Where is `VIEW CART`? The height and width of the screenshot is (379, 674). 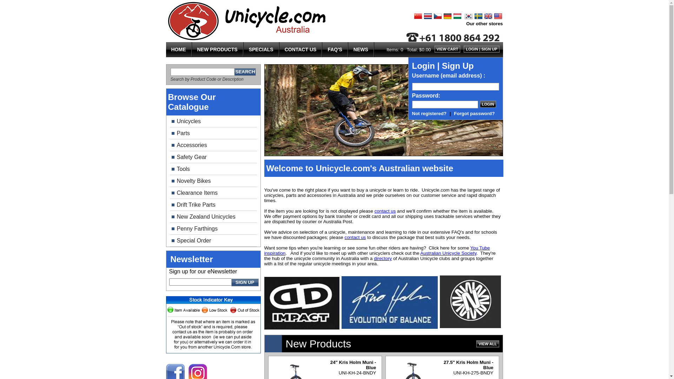
VIEW CART is located at coordinates (448, 49).